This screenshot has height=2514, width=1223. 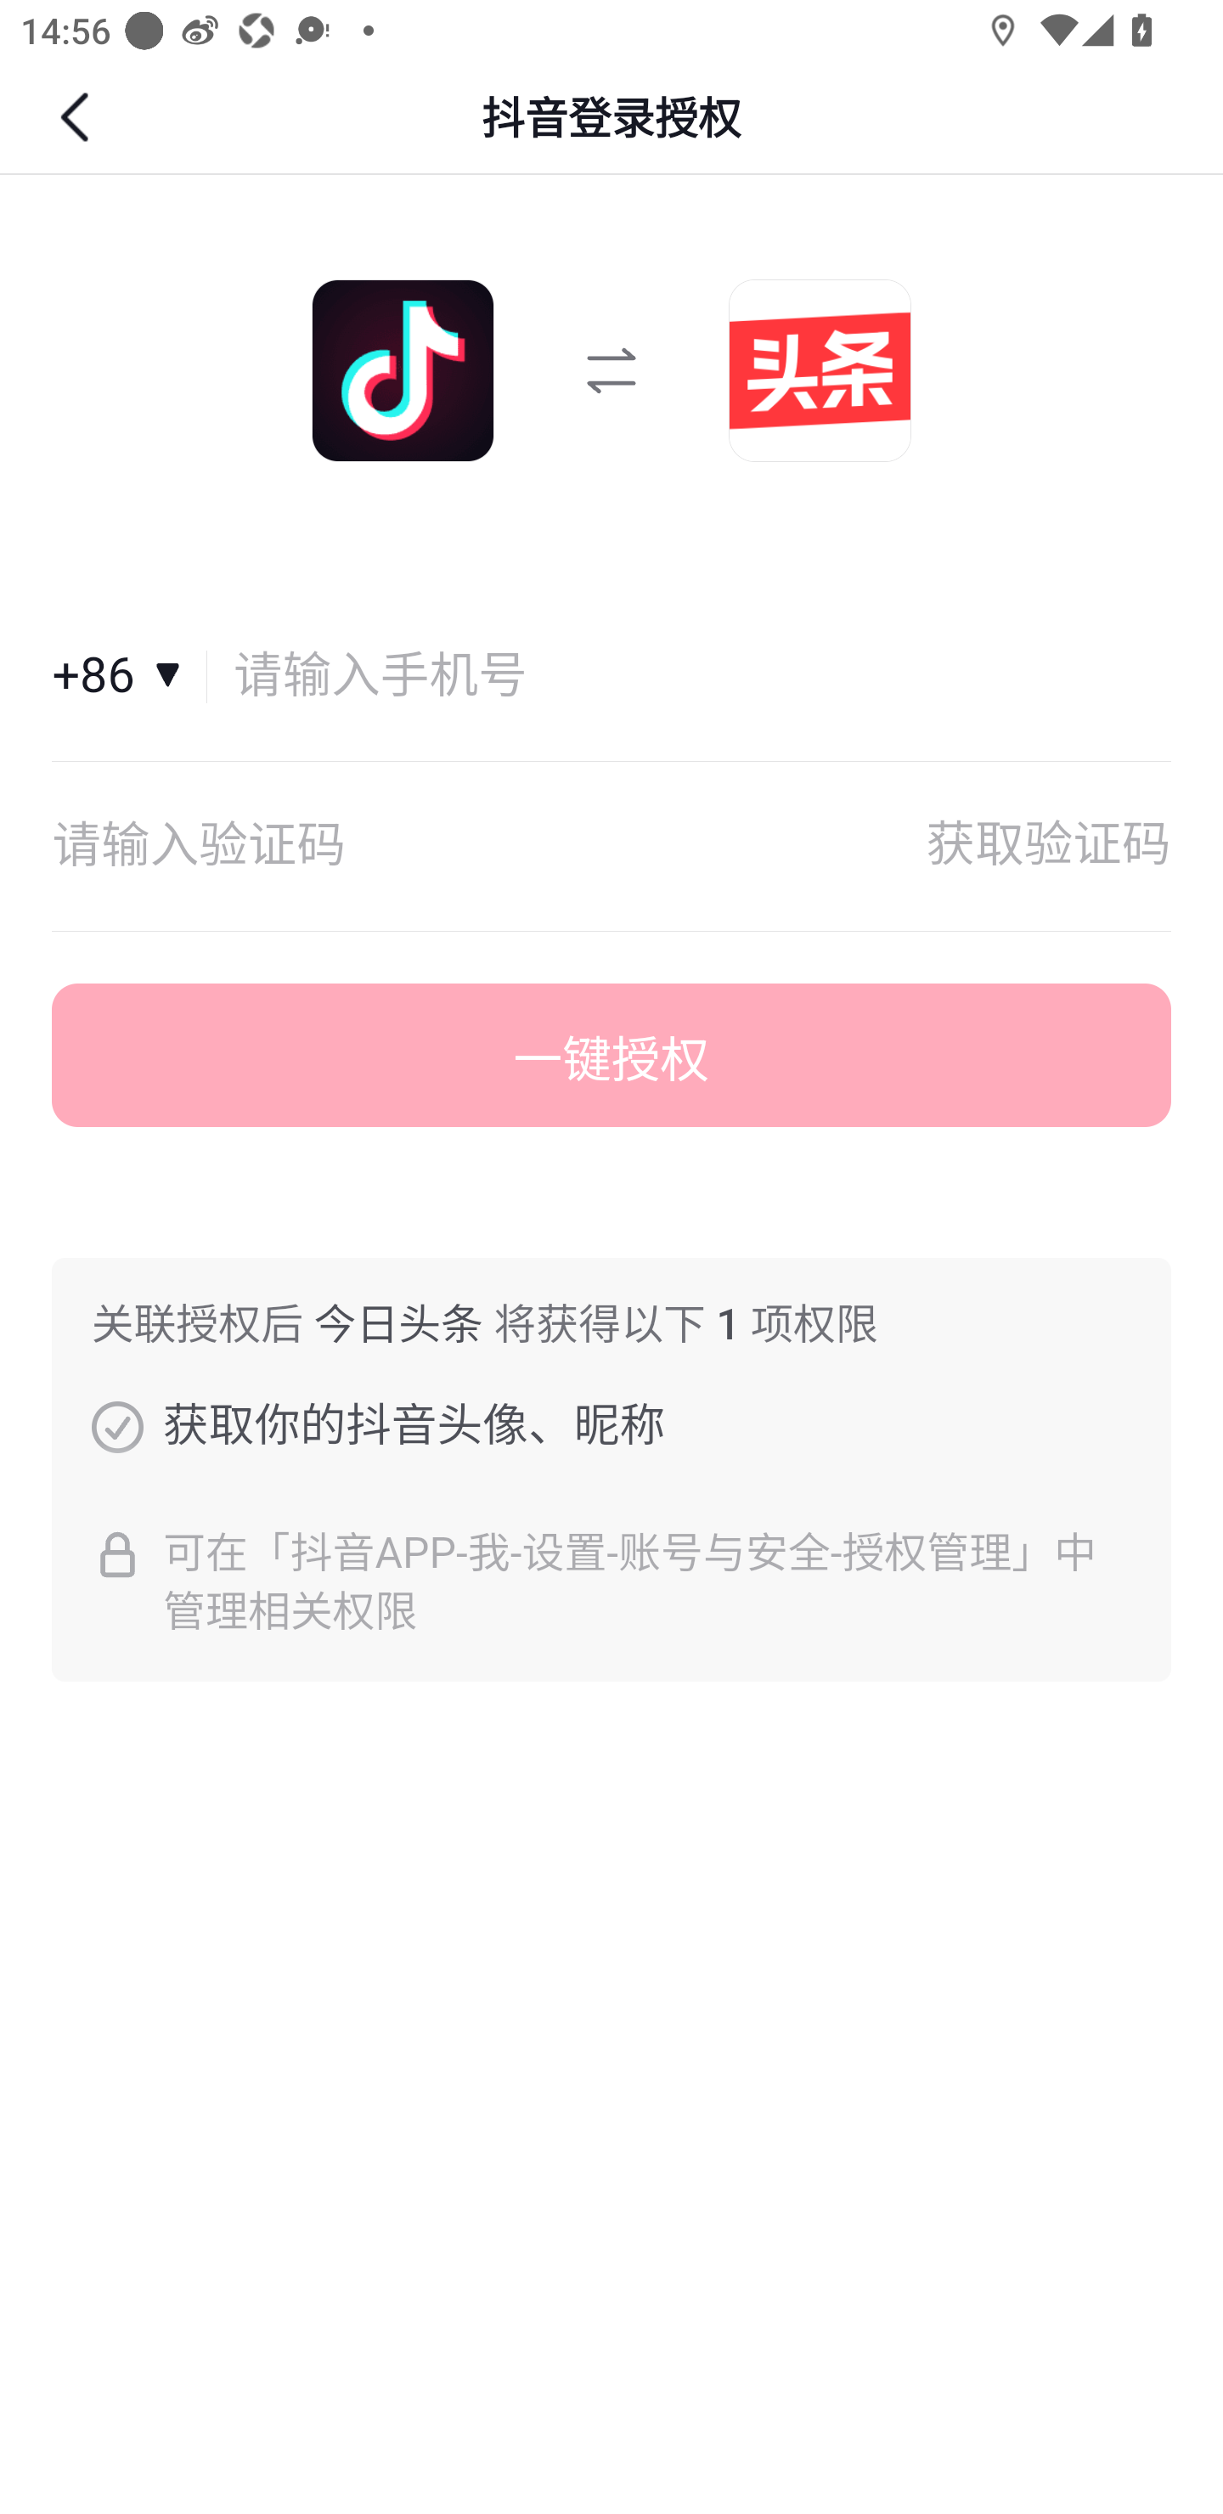 What do you see at coordinates (1048, 846) in the screenshot?
I see `获取验证码` at bounding box center [1048, 846].